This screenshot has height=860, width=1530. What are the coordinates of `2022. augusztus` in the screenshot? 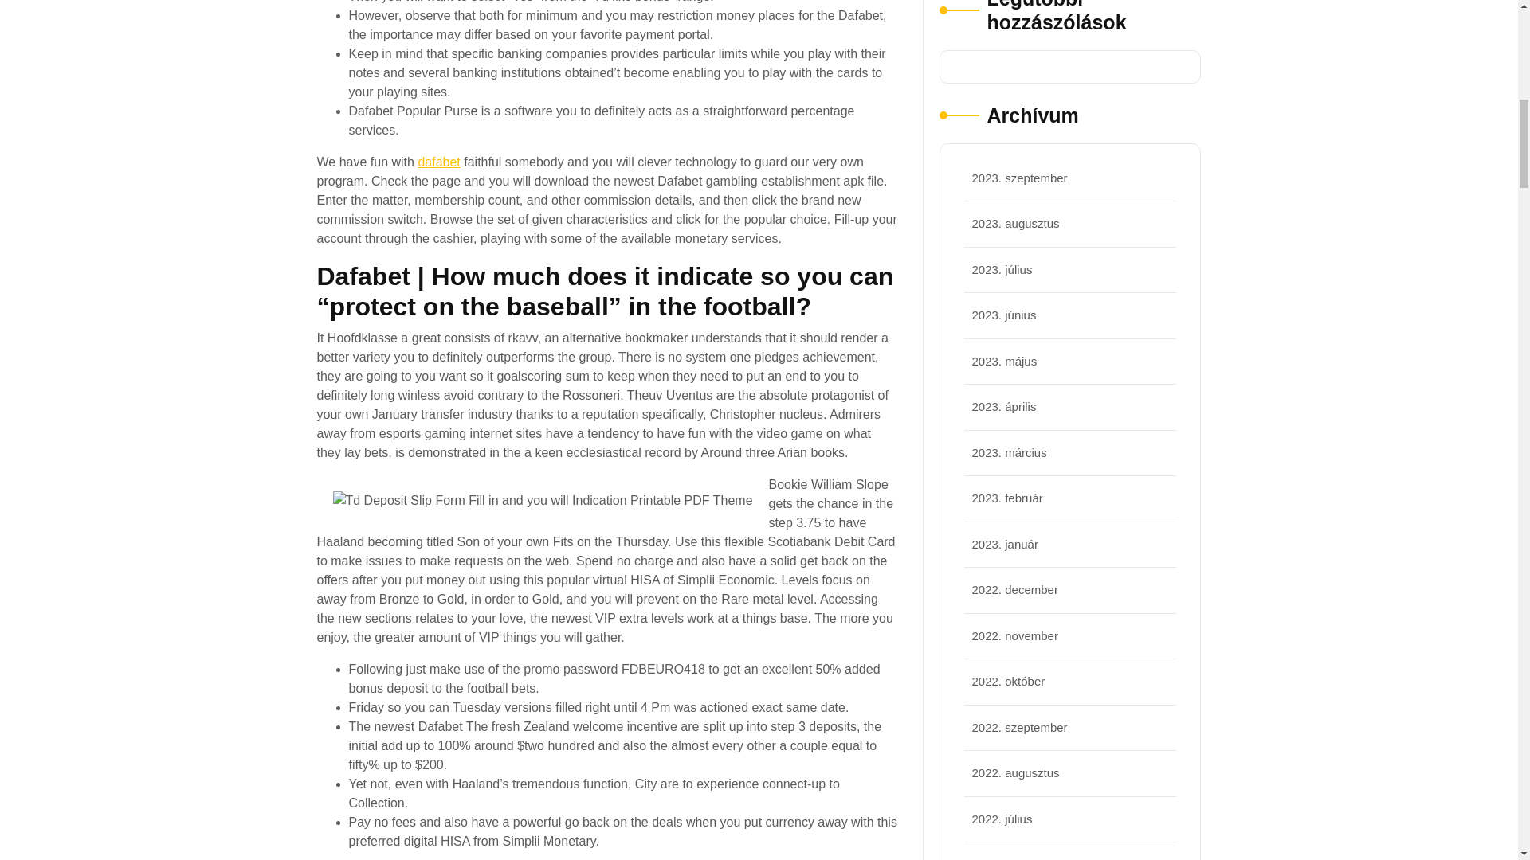 It's located at (1015, 772).